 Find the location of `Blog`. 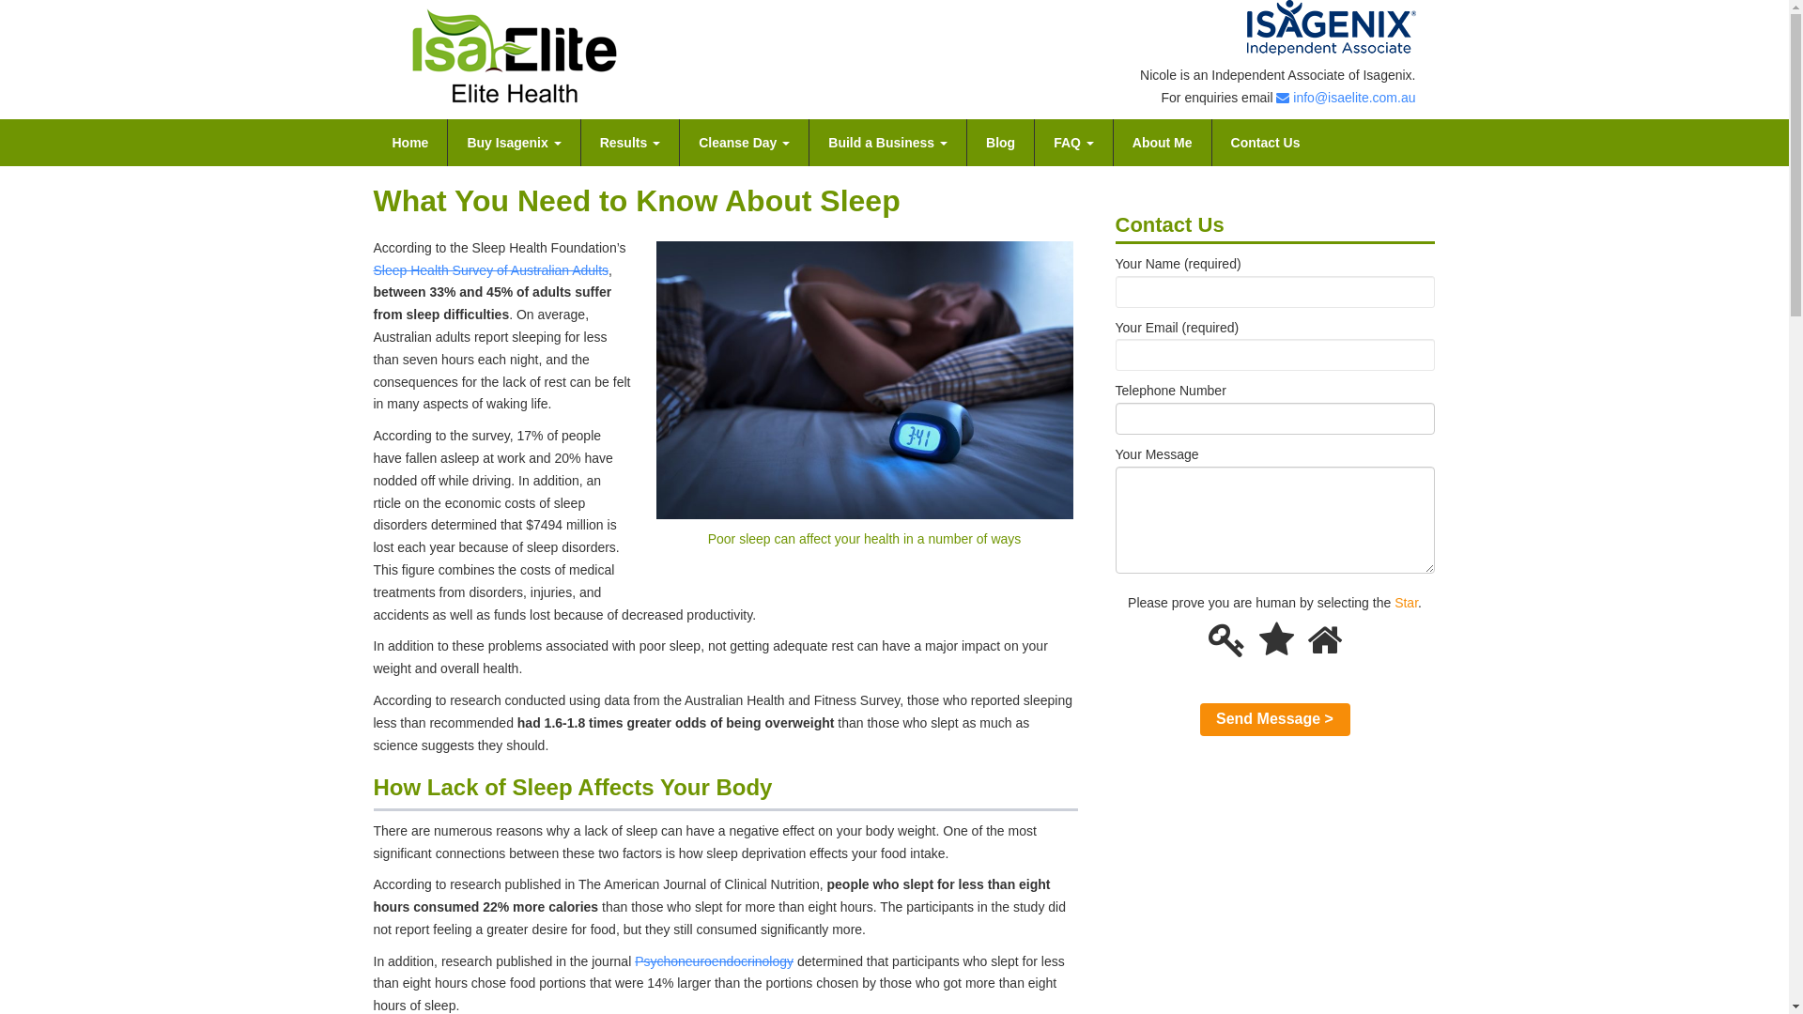

Blog is located at coordinates (1001, 143).